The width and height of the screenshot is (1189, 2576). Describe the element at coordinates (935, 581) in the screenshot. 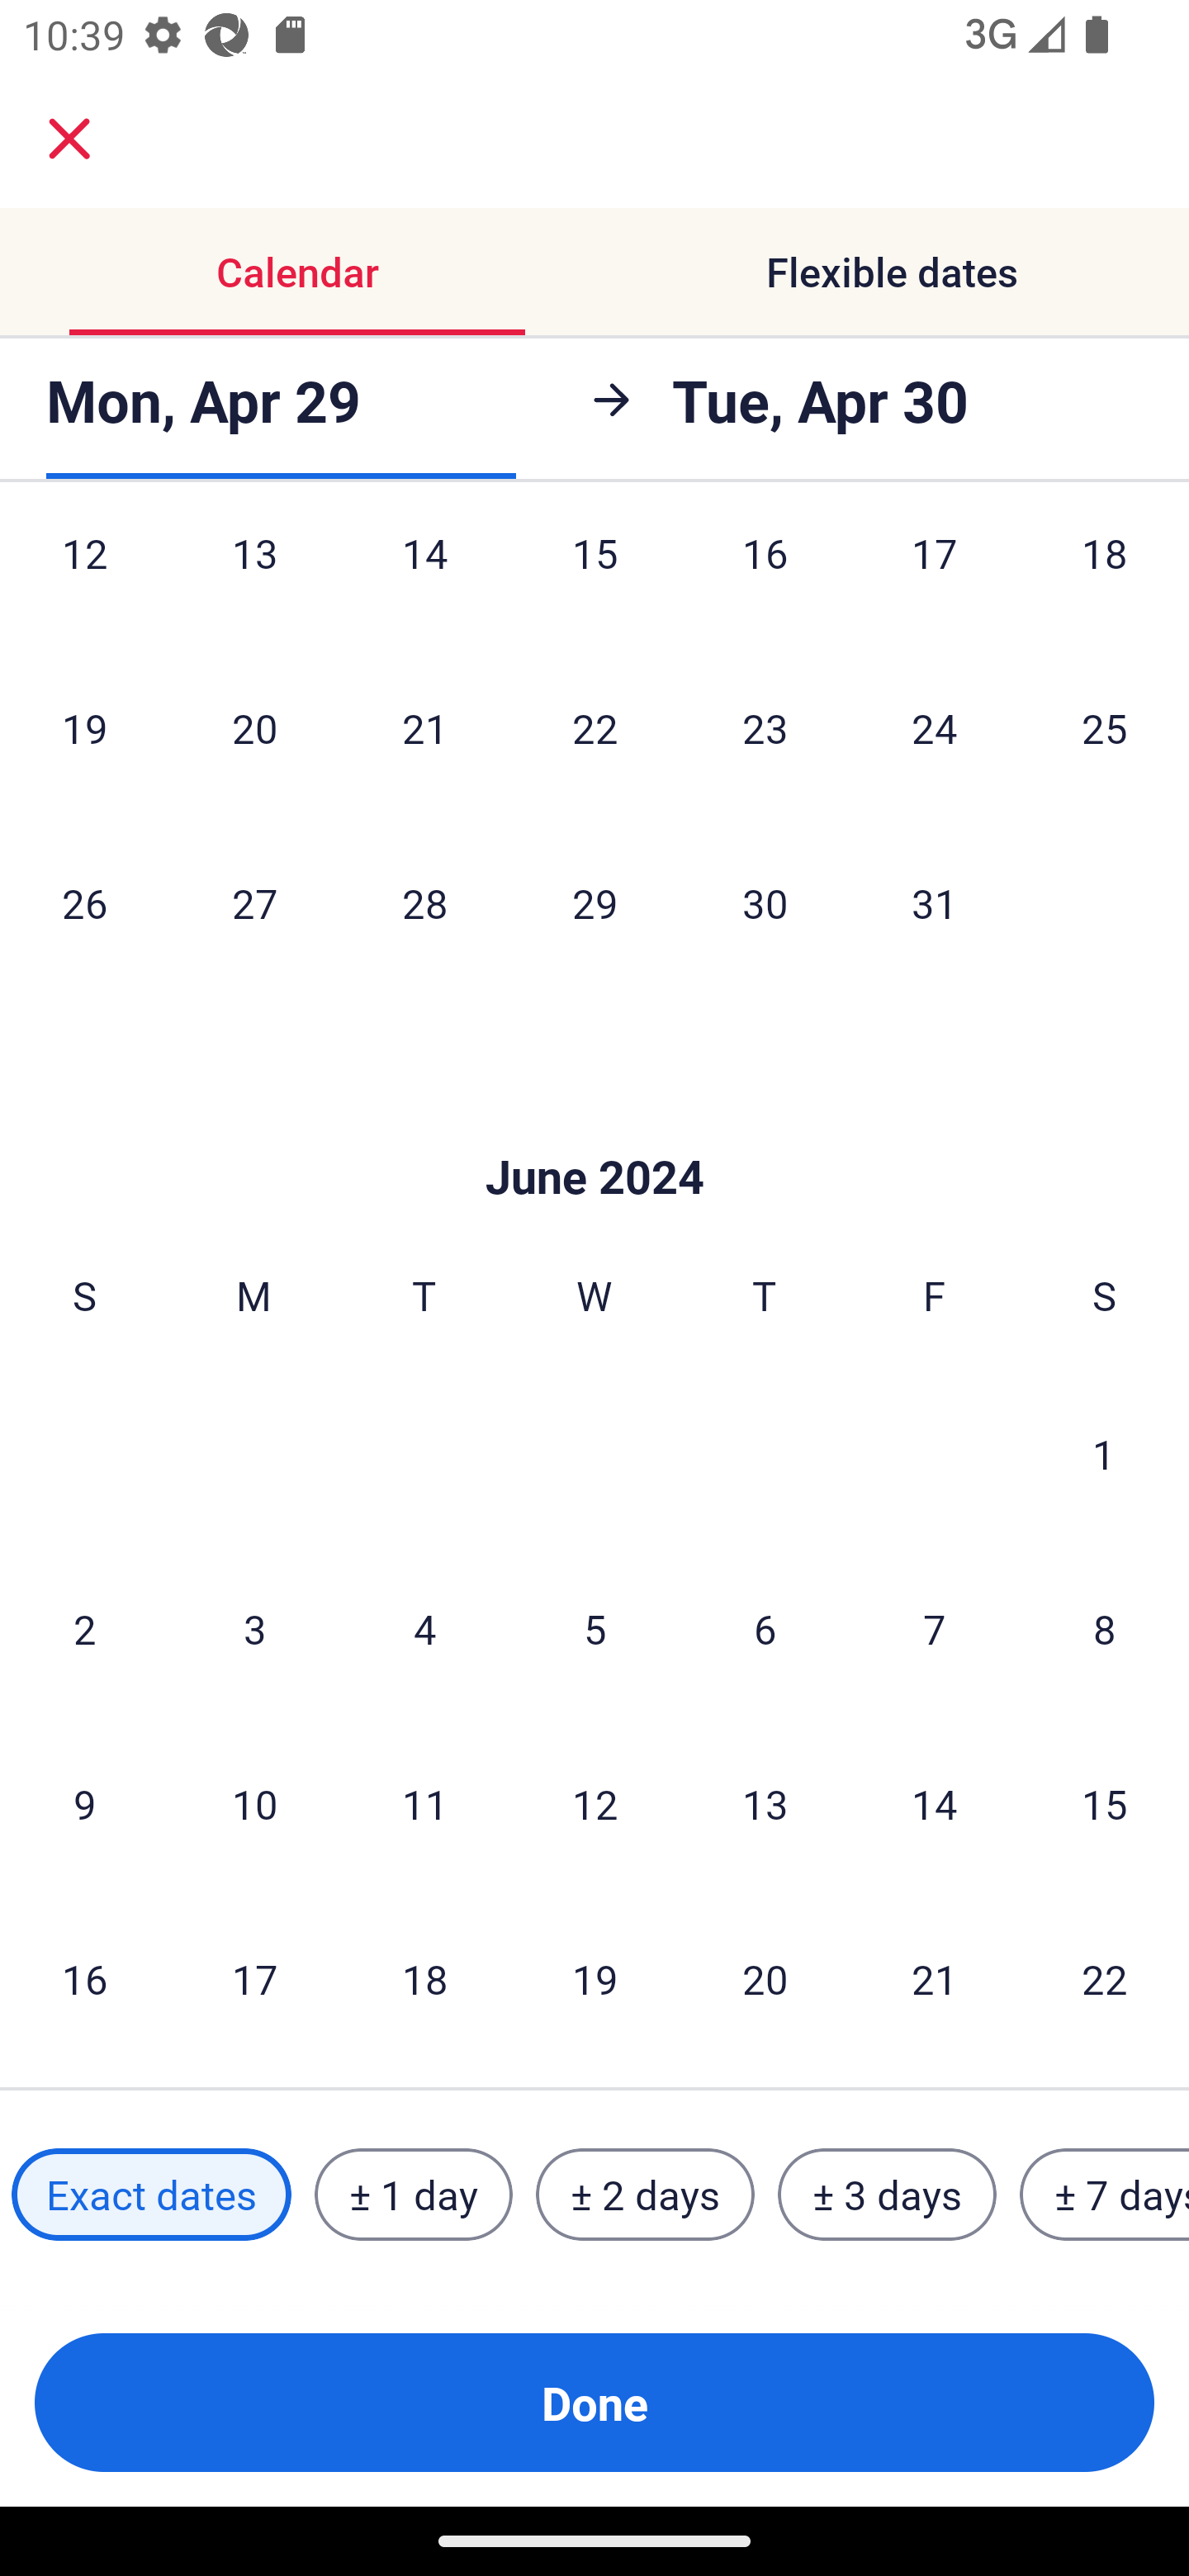

I see `17 Friday, May 17, 2024` at that location.